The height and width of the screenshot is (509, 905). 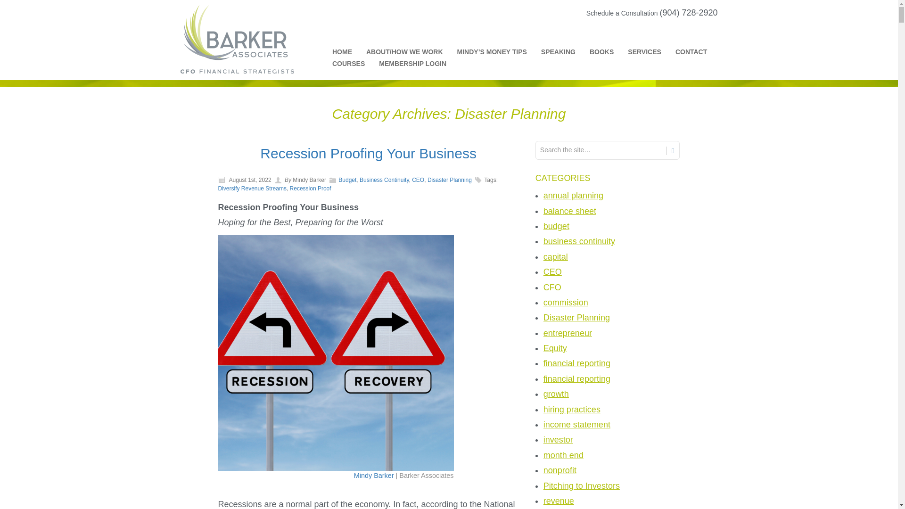 What do you see at coordinates (405, 65) in the screenshot?
I see `MEMBERSHIP LOGIN` at bounding box center [405, 65].